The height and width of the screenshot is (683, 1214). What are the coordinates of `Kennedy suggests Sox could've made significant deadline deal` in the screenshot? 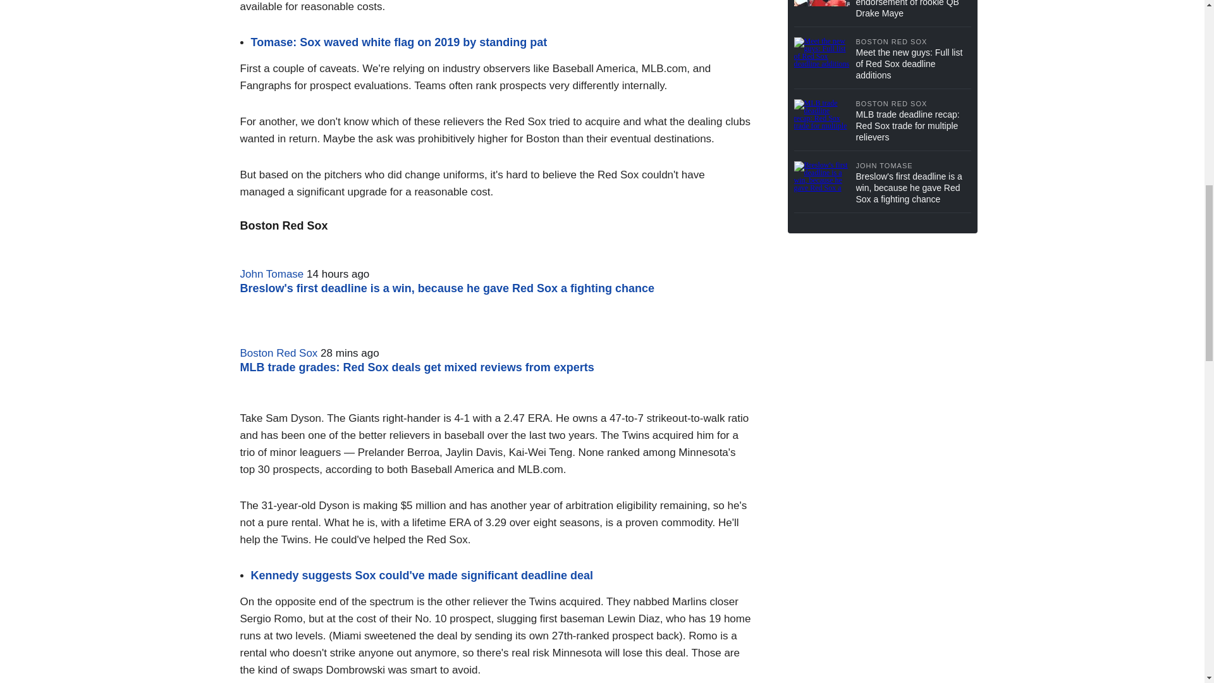 It's located at (421, 575).